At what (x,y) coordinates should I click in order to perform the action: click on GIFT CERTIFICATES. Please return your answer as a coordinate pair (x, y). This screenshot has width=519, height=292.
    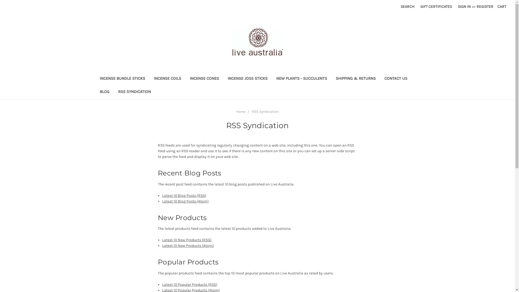
    Looking at the image, I should click on (436, 6).